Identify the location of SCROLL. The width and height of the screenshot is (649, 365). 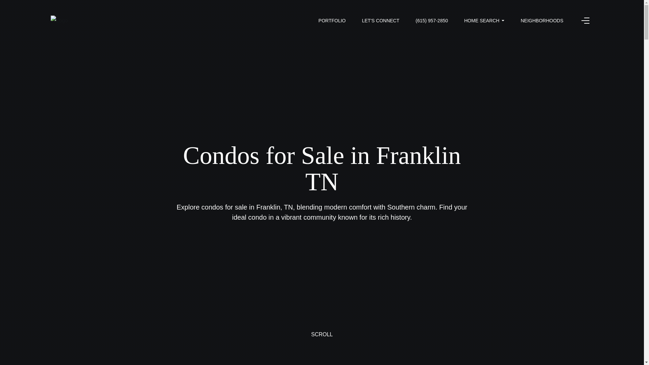
(322, 341).